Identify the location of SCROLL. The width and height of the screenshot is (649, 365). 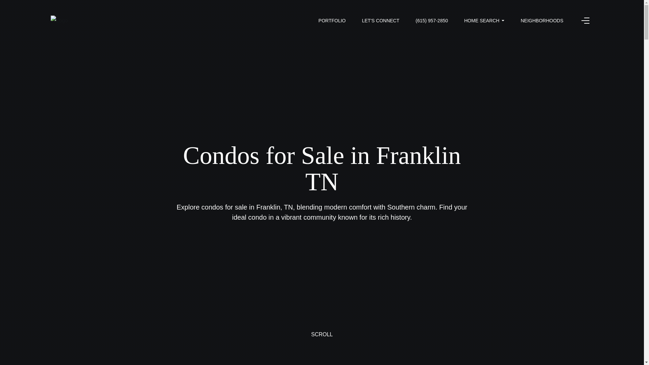
(322, 341).